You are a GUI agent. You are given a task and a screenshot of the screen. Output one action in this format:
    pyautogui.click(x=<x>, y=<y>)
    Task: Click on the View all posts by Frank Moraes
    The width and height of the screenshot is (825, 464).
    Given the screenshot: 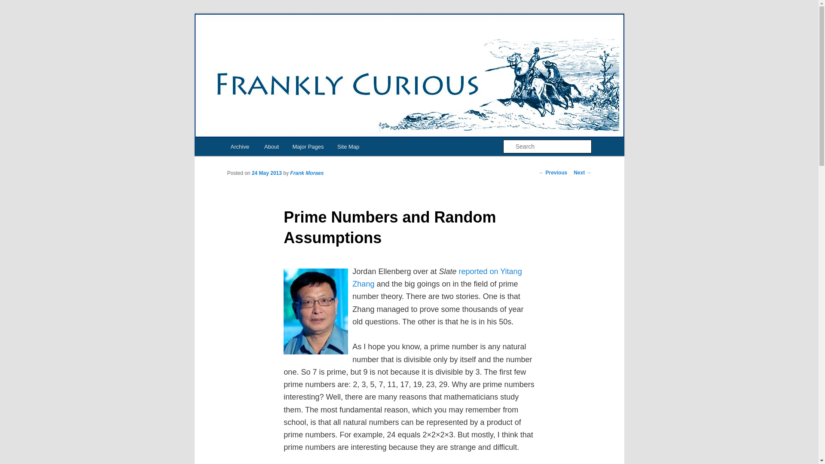 What is the action you would take?
    pyautogui.click(x=307, y=173)
    